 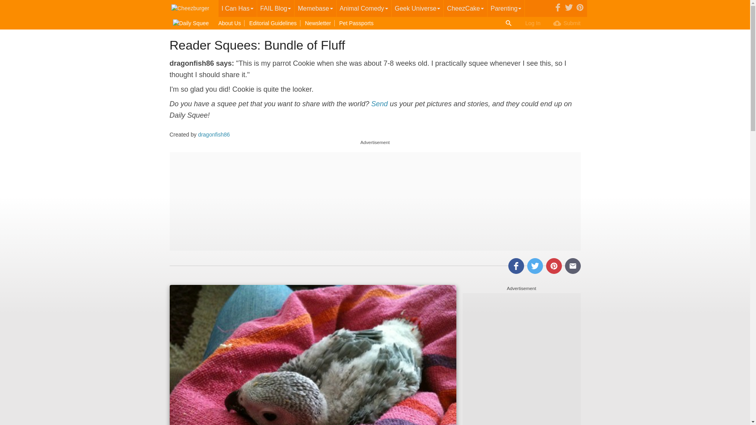 What do you see at coordinates (364, 9) in the screenshot?
I see `Animal Comedy` at bounding box center [364, 9].